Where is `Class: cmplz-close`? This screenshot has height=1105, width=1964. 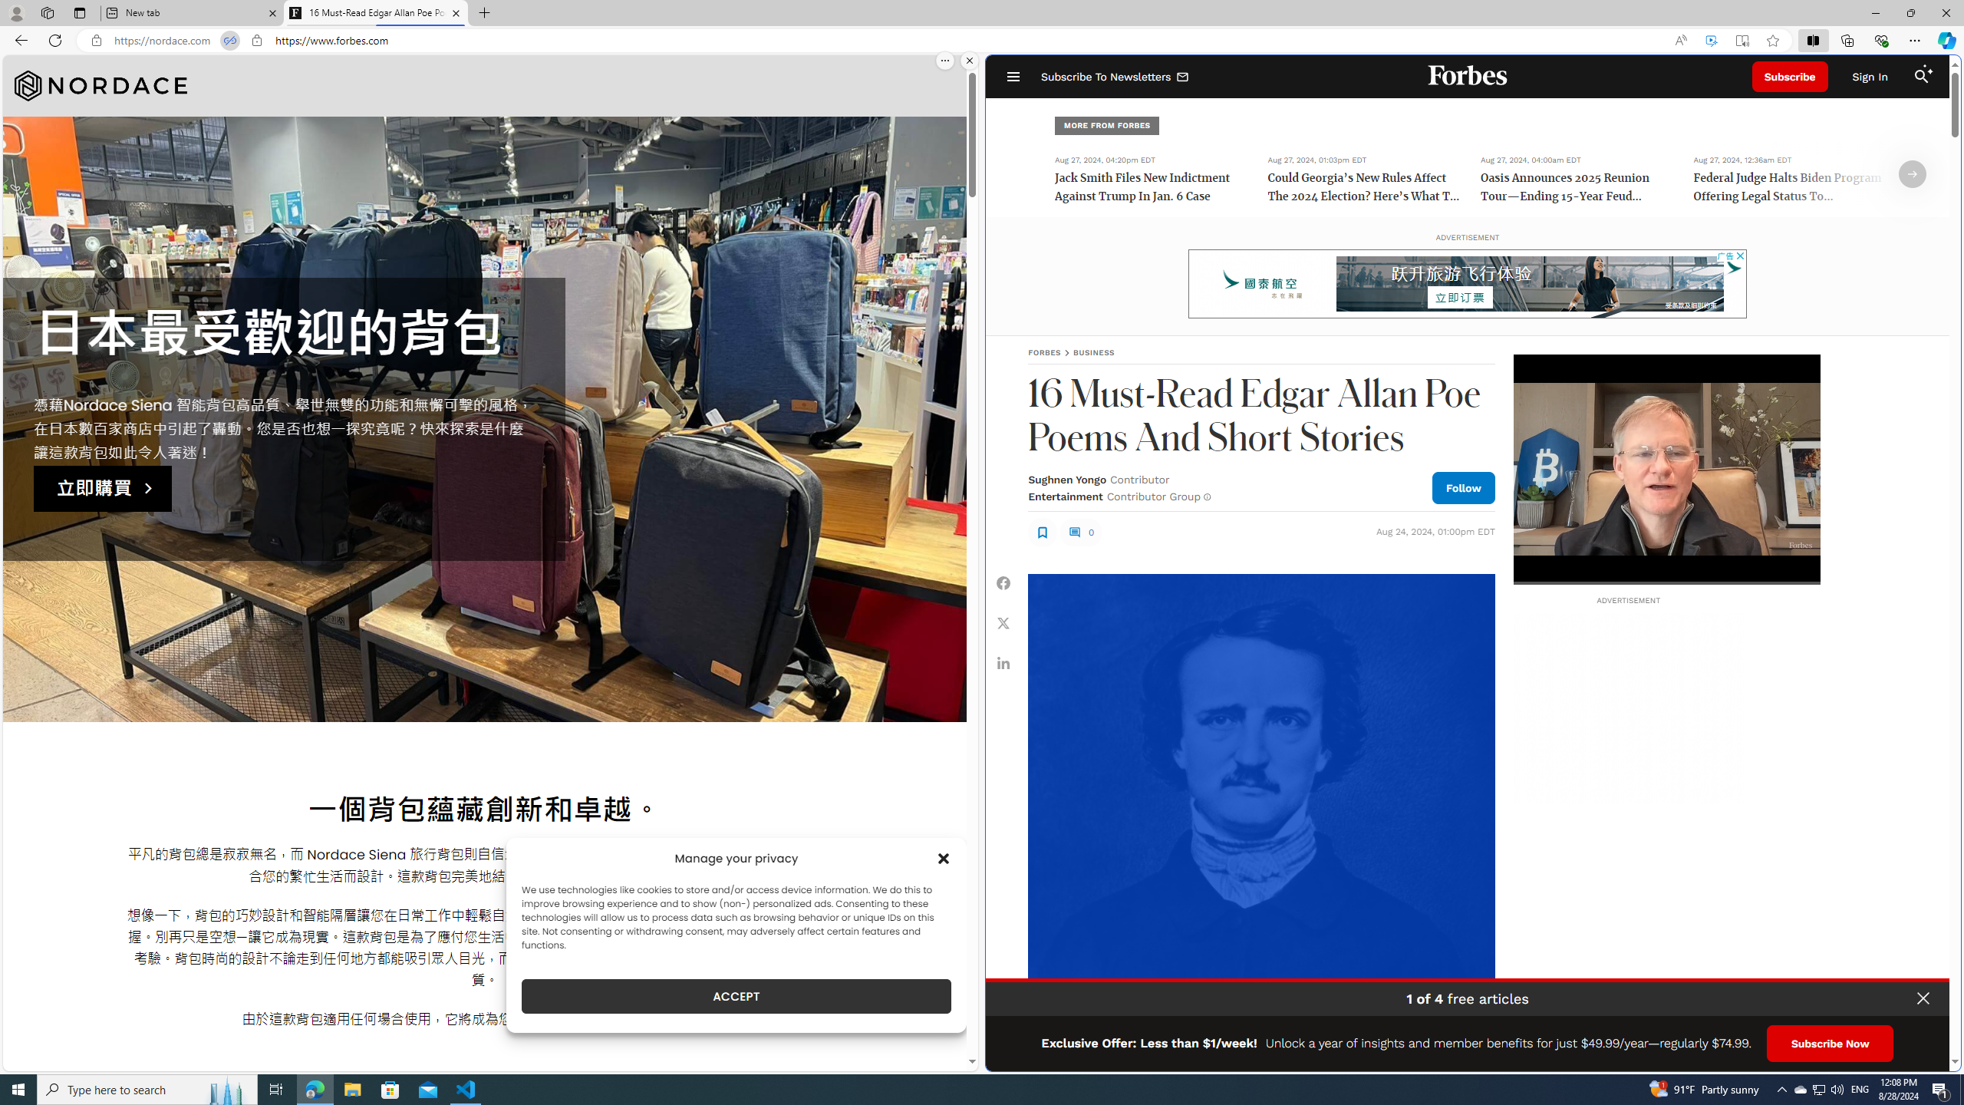
Class: cmplz-close is located at coordinates (944, 858).